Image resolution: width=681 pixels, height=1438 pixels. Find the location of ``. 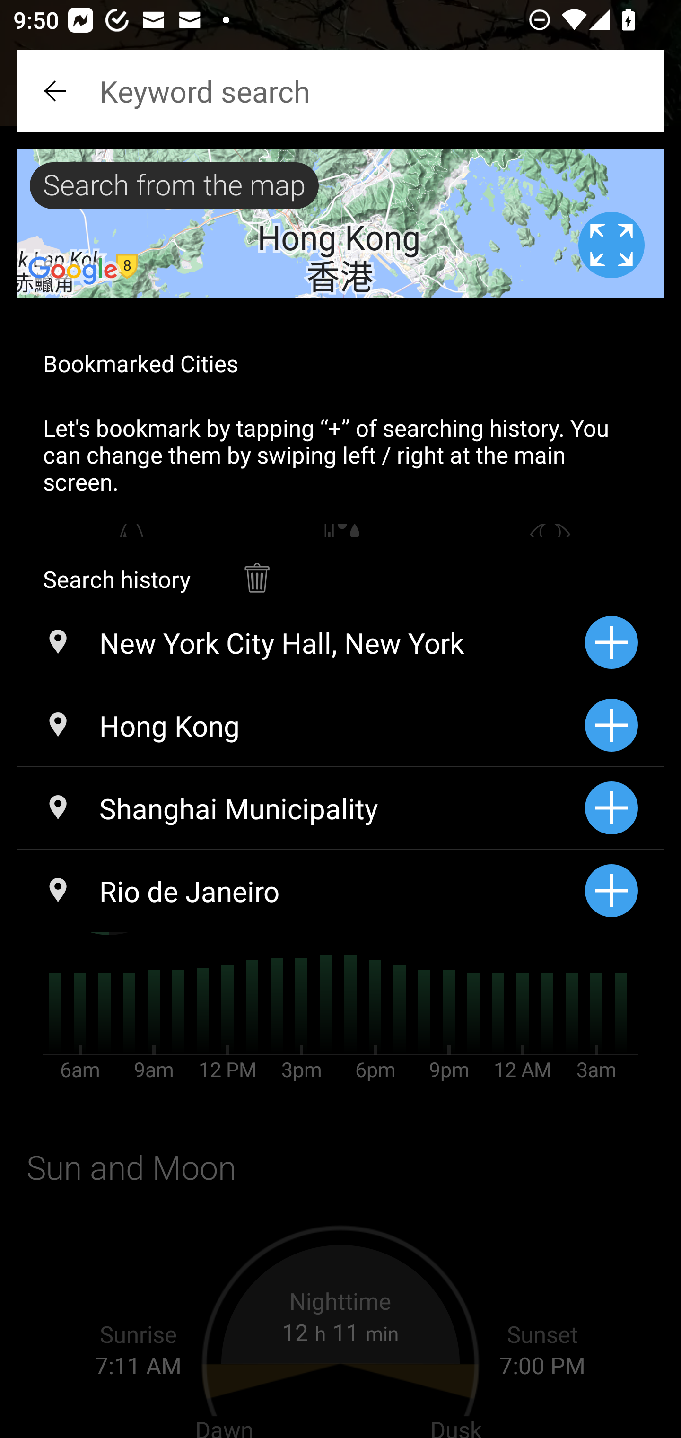

 is located at coordinates (57, 91).